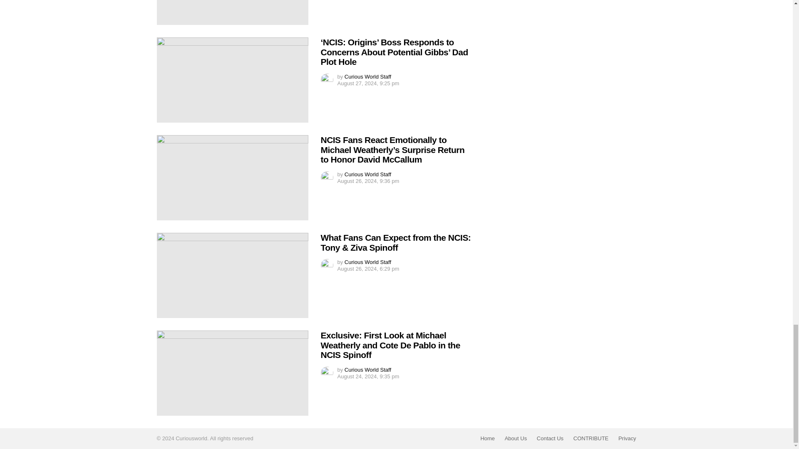 The image size is (799, 449). Describe the element at coordinates (368, 262) in the screenshot. I see `Posts by Curious World Staff` at that location.